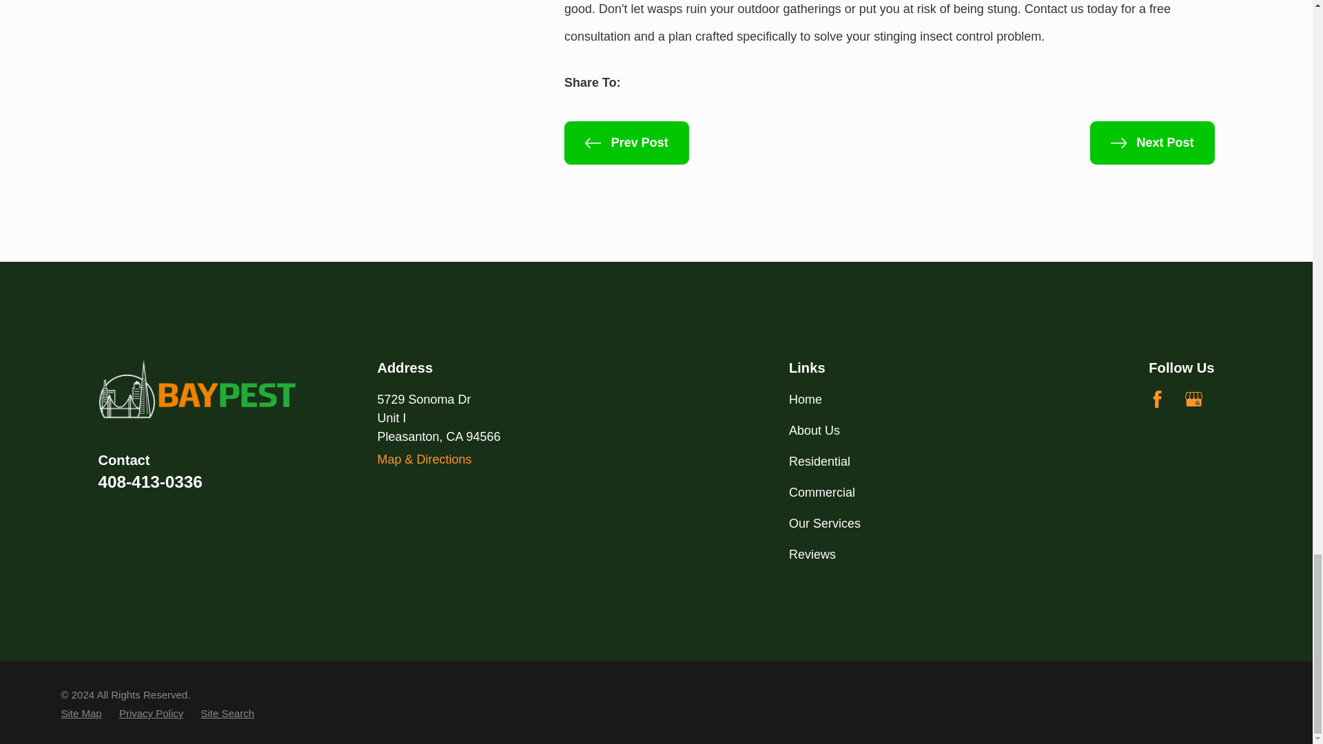  I want to click on Home, so click(197, 389).